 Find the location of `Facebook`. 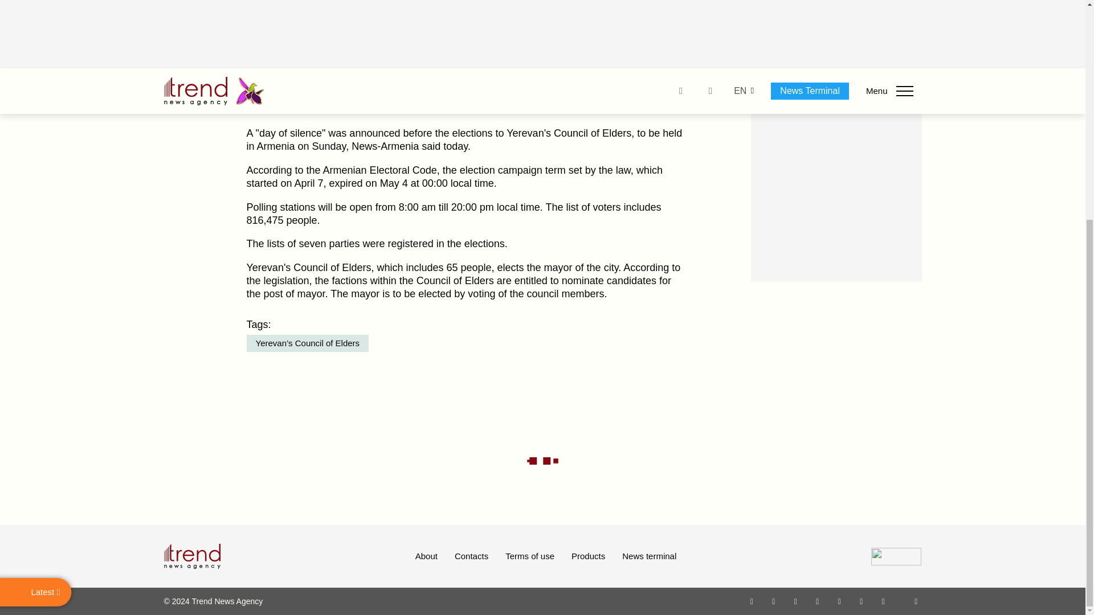

Facebook is located at coordinates (773, 601).